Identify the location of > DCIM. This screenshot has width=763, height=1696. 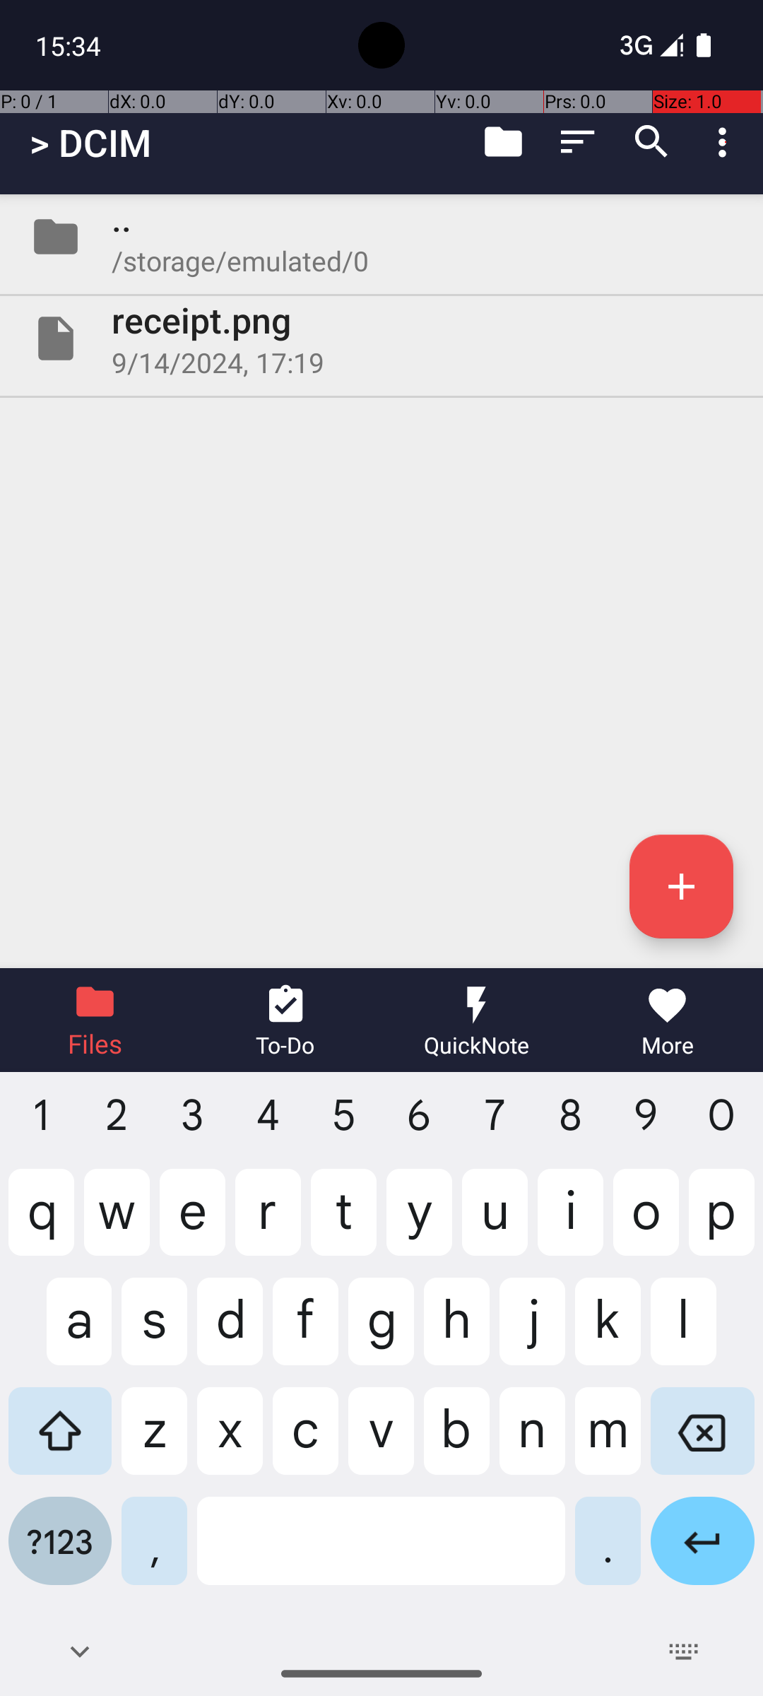
(90, 143).